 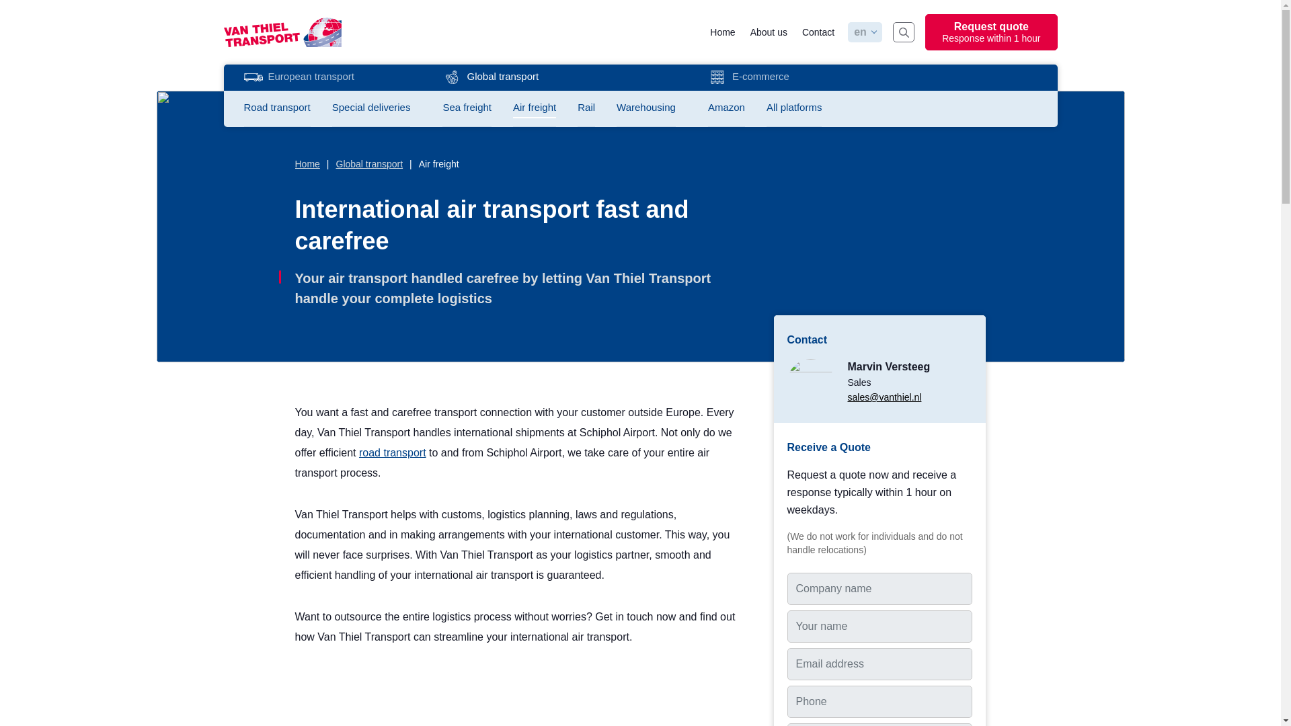 What do you see at coordinates (862, 32) in the screenshot?
I see `en` at bounding box center [862, 32].